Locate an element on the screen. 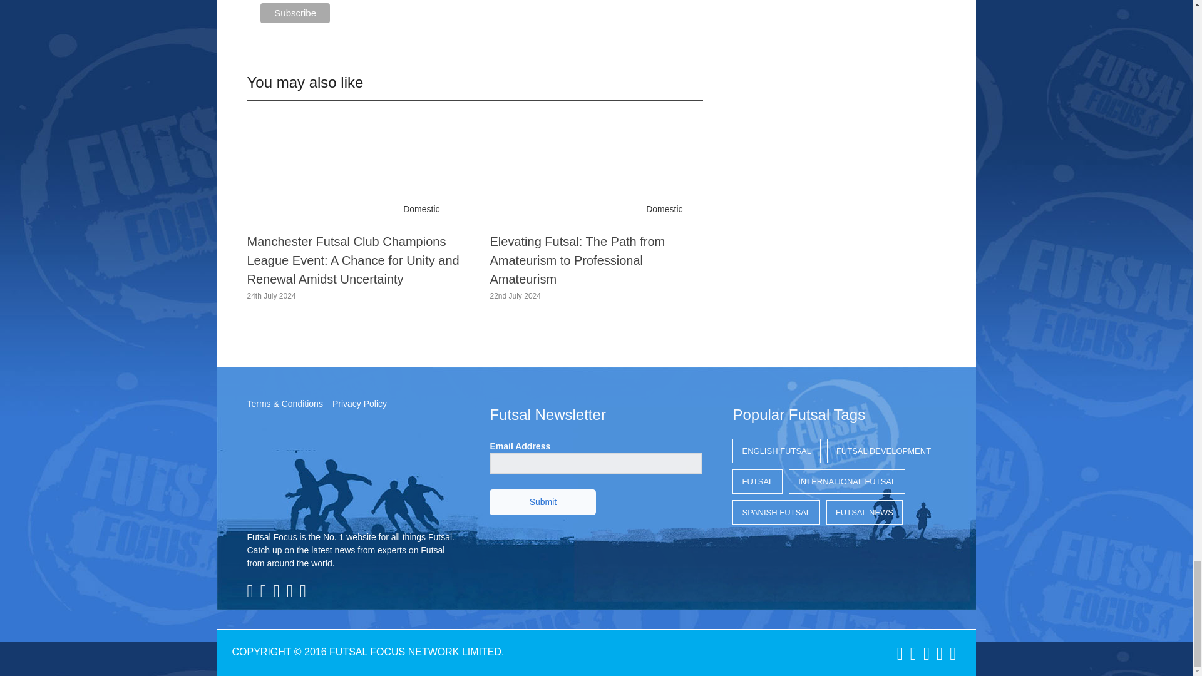 Image resolution: width=1202 pixels, height=676 pixels. 8:18 pm is located at coordinates (270, 295).